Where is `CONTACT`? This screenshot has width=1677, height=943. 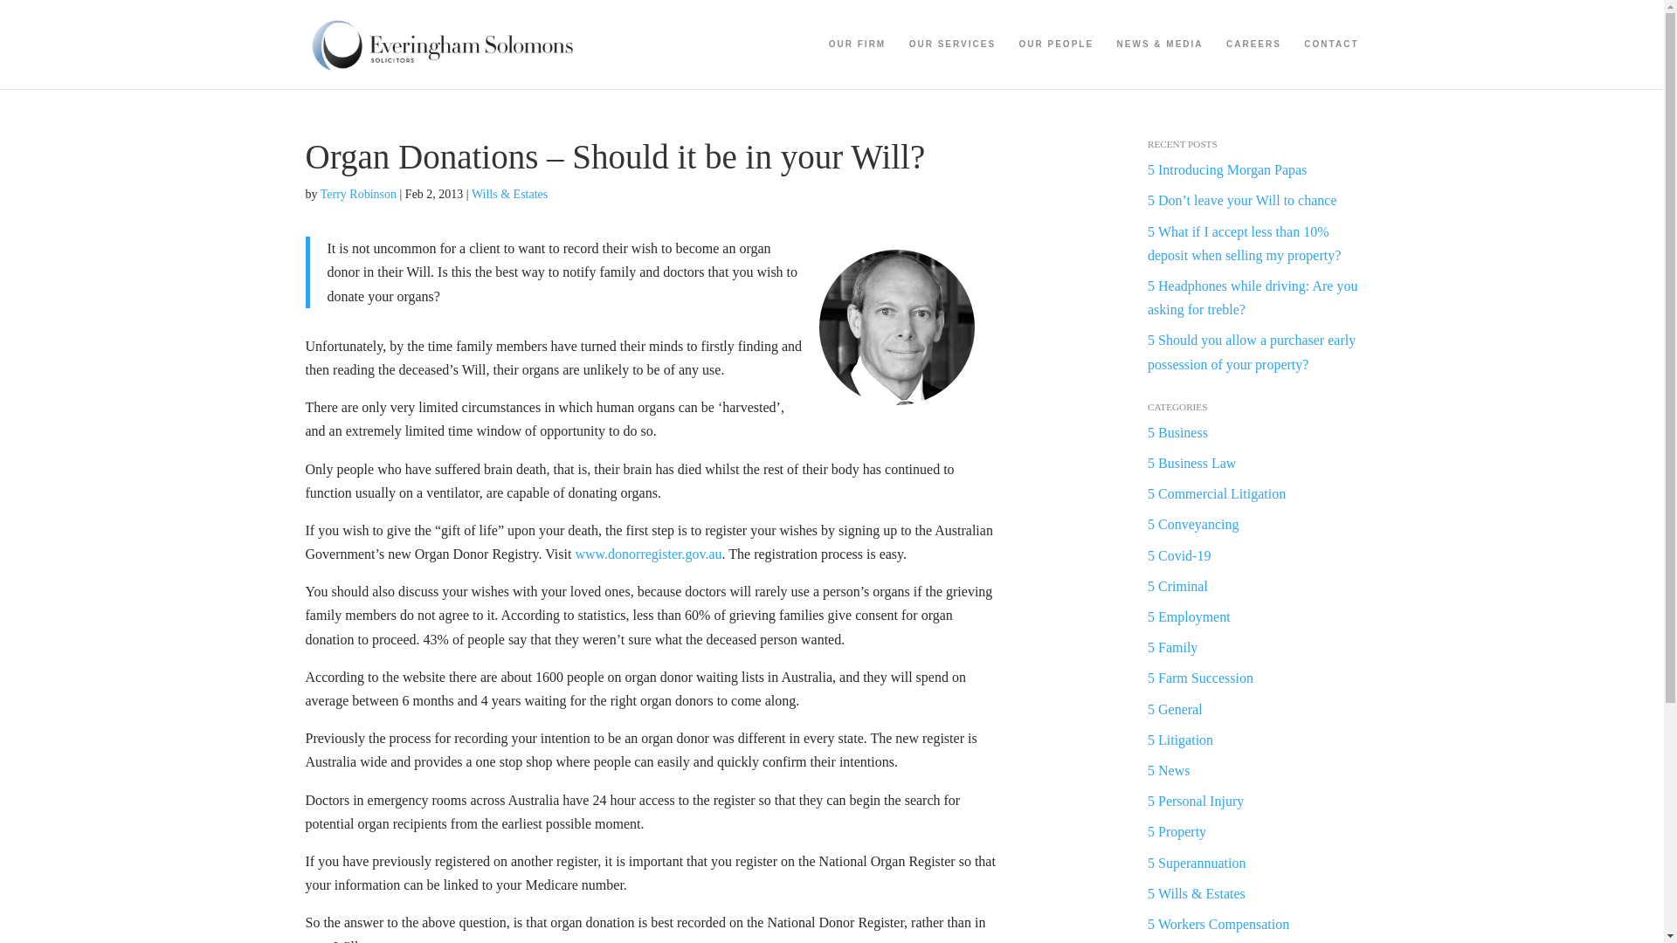
CONTACT is located at coordinates (1331, 63).